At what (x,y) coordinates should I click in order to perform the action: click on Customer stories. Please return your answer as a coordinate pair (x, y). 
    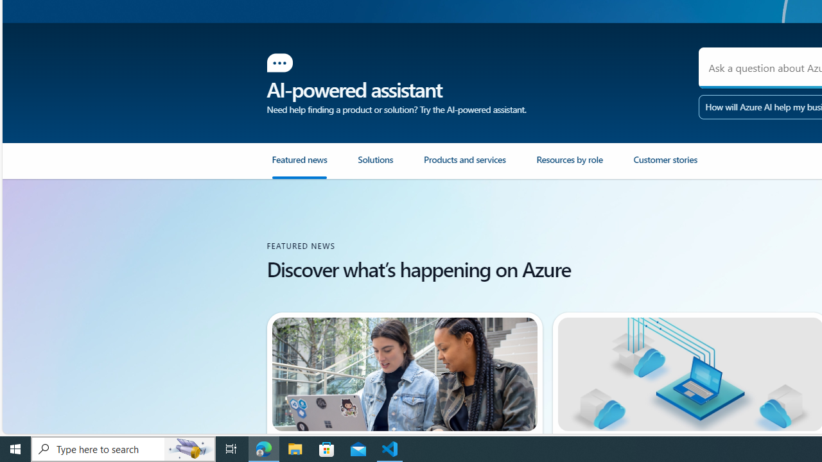
    Looking at the image, I should click on (665, 165).